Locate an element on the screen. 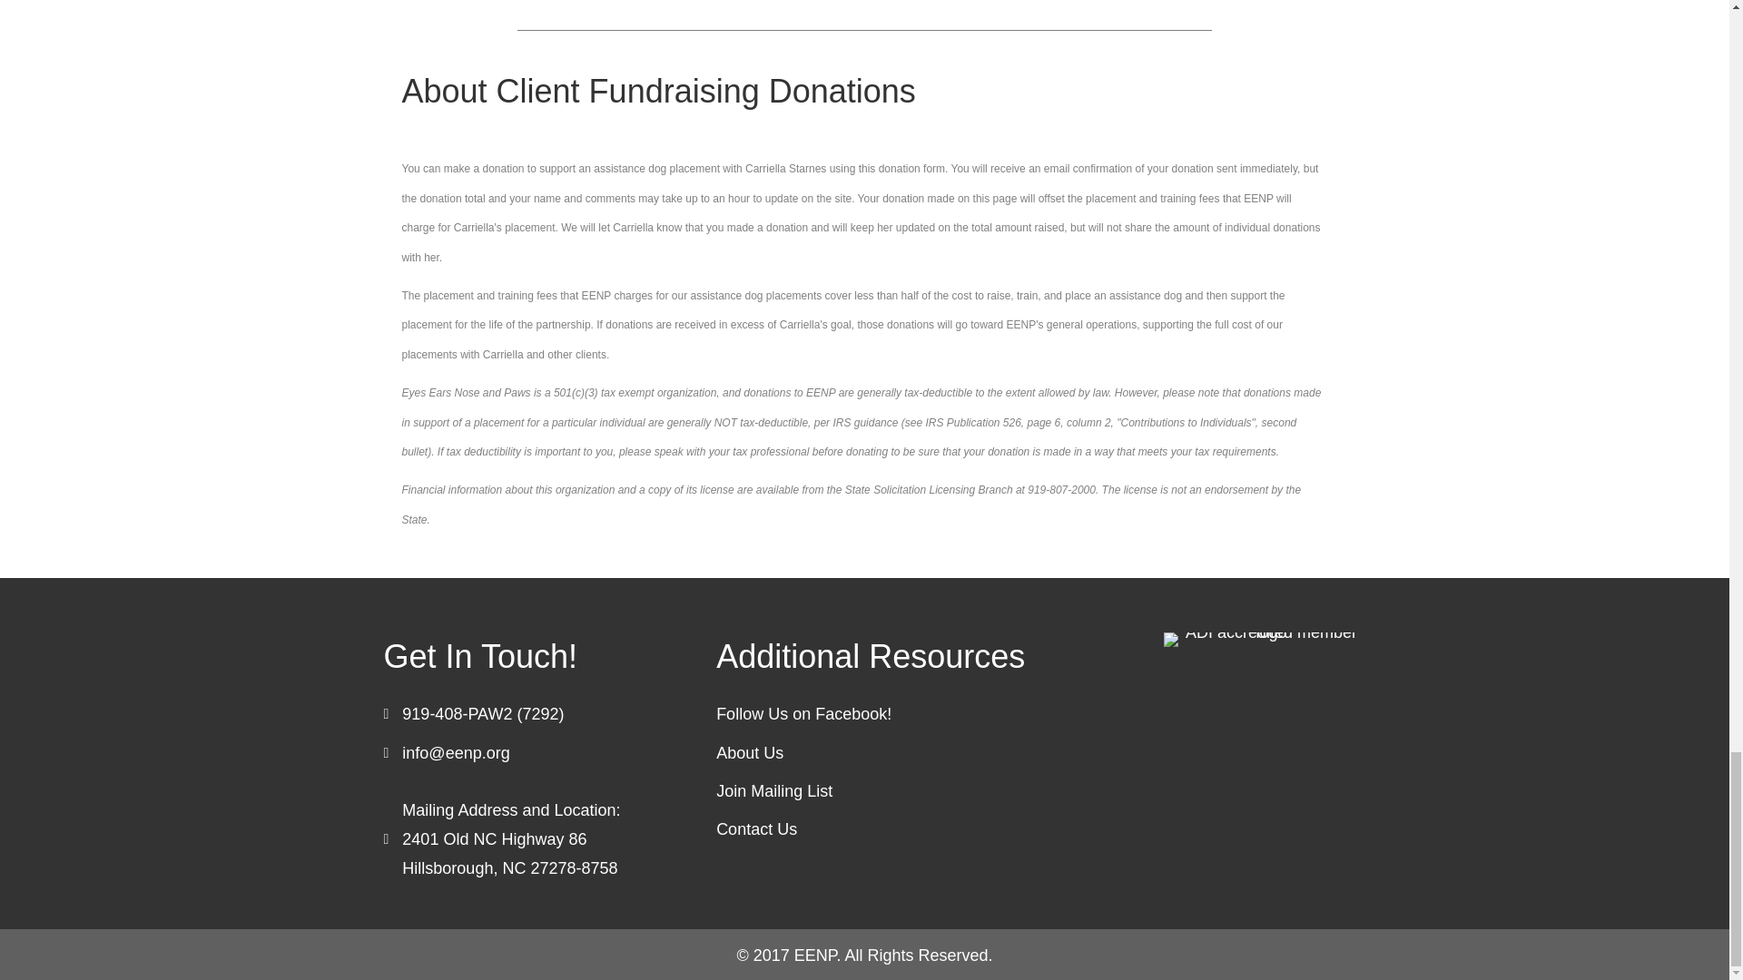 This screenshot has width=1743, height=980. ADI-accredited-circle-DARK-logo sq is located at coordinates (1264, 639).